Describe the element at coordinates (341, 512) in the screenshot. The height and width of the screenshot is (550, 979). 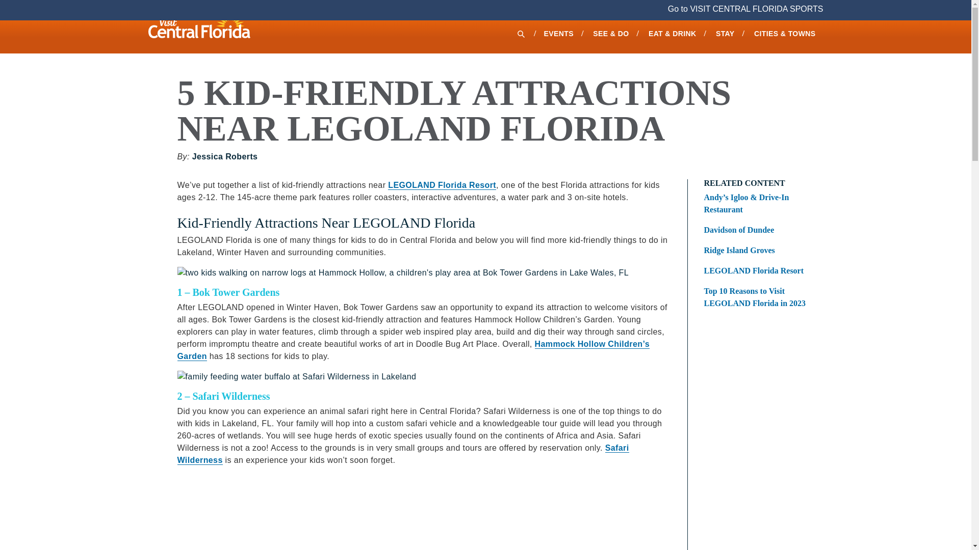
I see `vimeo-player` at that location.